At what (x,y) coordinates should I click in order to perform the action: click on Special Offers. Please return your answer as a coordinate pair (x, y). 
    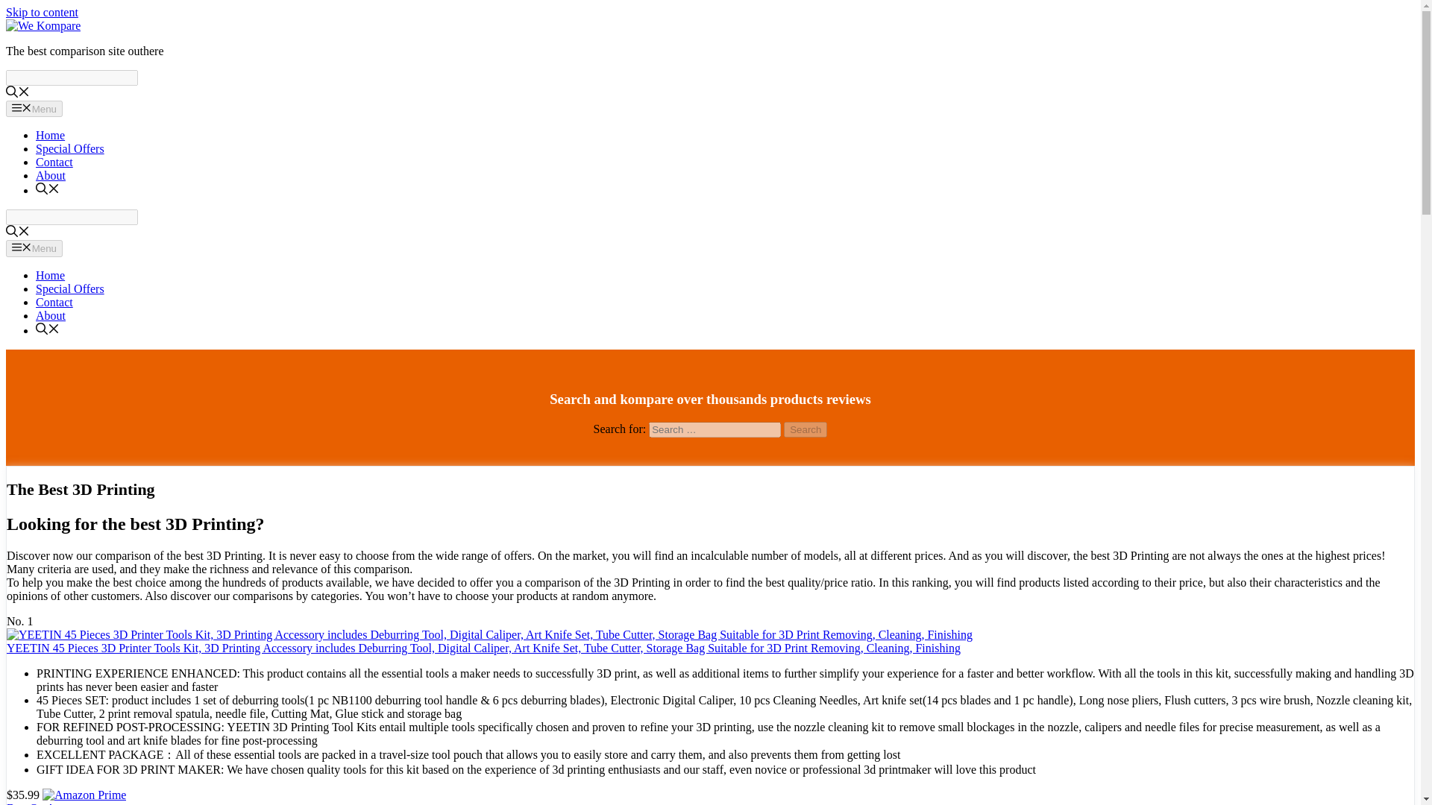
    Looking at the image, I should click on (70, 149).